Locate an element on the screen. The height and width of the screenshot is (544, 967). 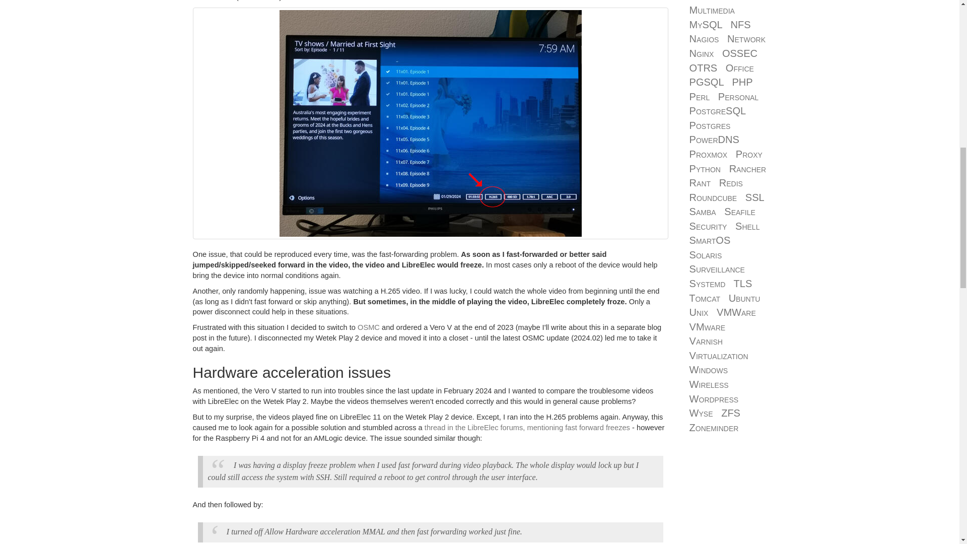
OSMC is located at coordinates (369, 327).